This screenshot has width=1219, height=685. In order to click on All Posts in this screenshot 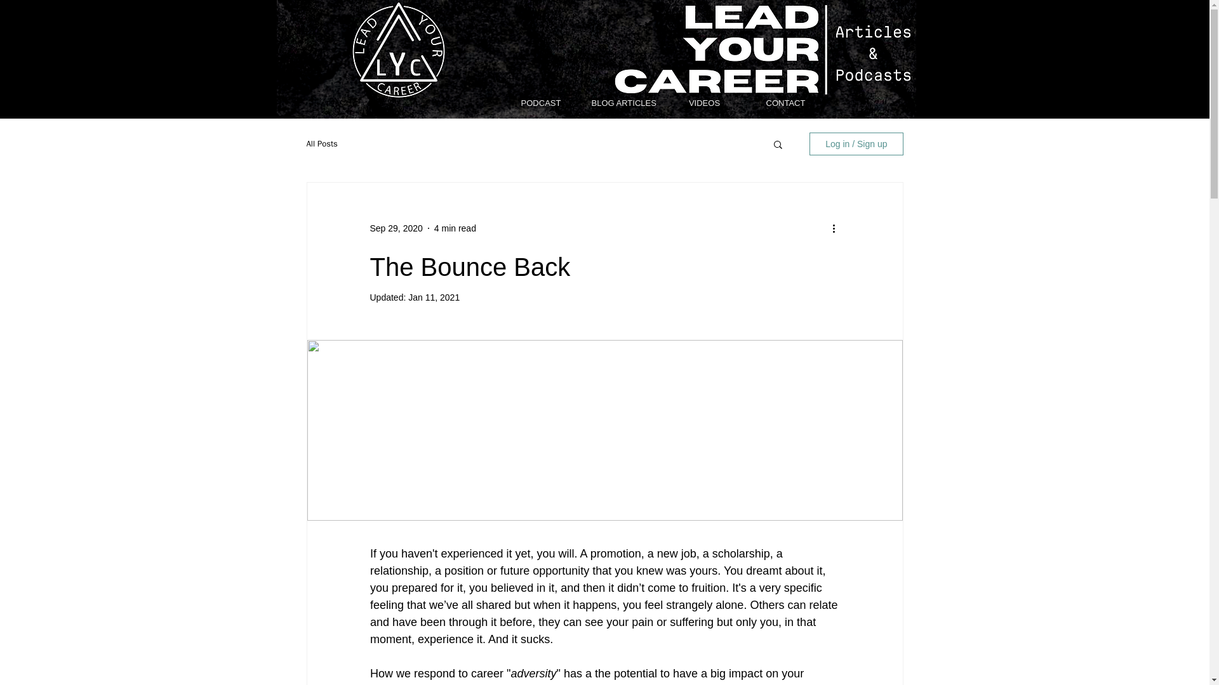, I will do `click(321, 144)`.